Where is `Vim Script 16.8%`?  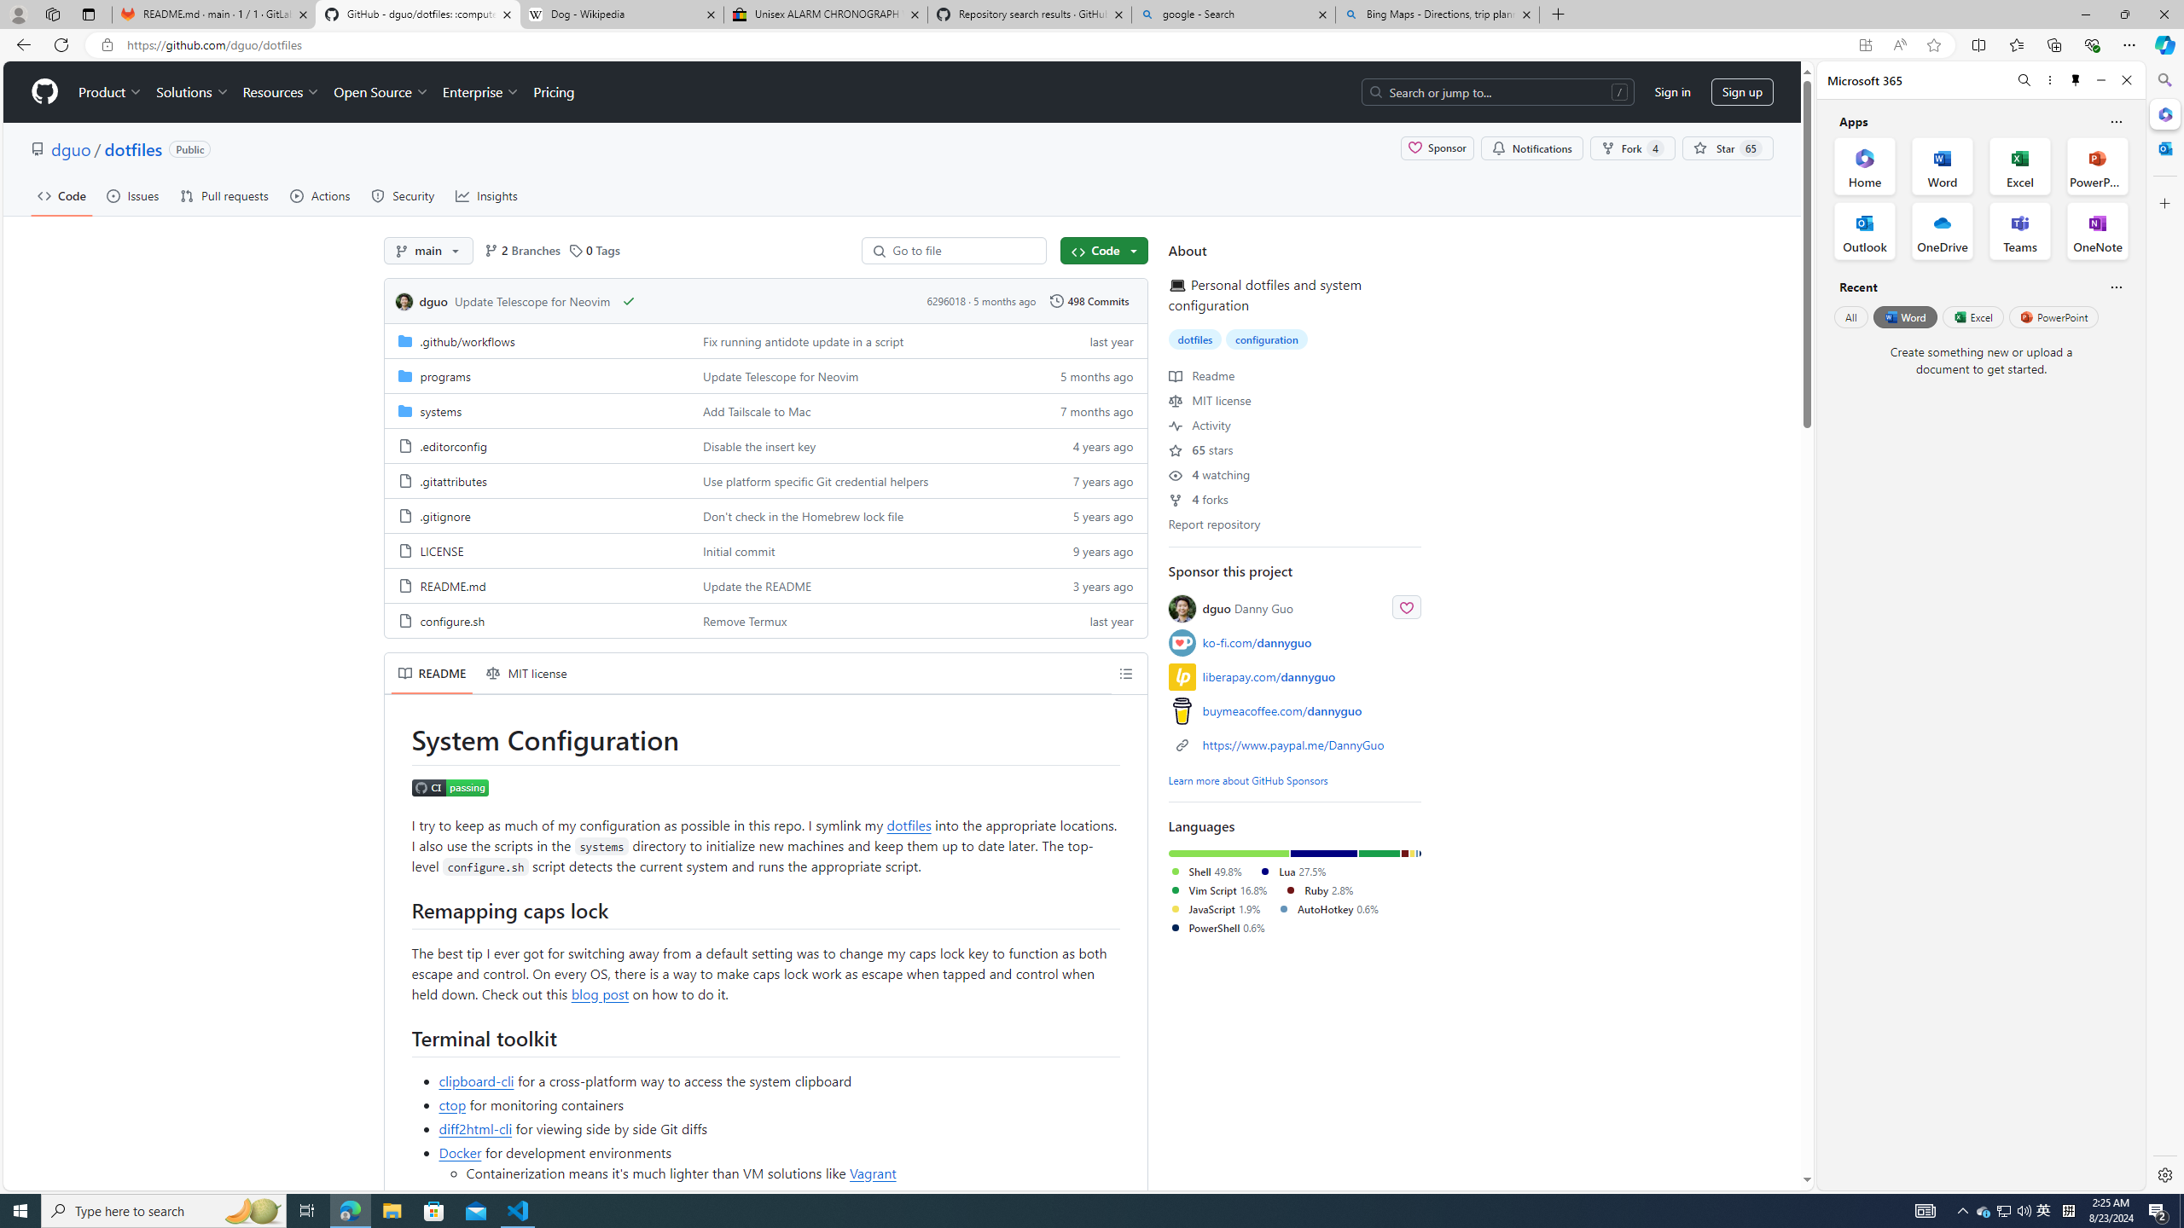 Vim Script 16.8% is located at coordinates (1217, 889).